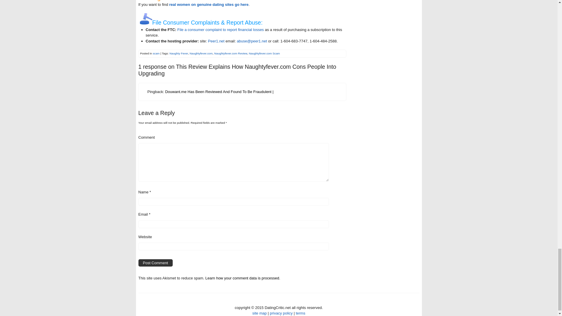  What do you see at coordinates (179, 53) in the screenshot?
I see `Naughty Fever` at bounding box center [179, 53].